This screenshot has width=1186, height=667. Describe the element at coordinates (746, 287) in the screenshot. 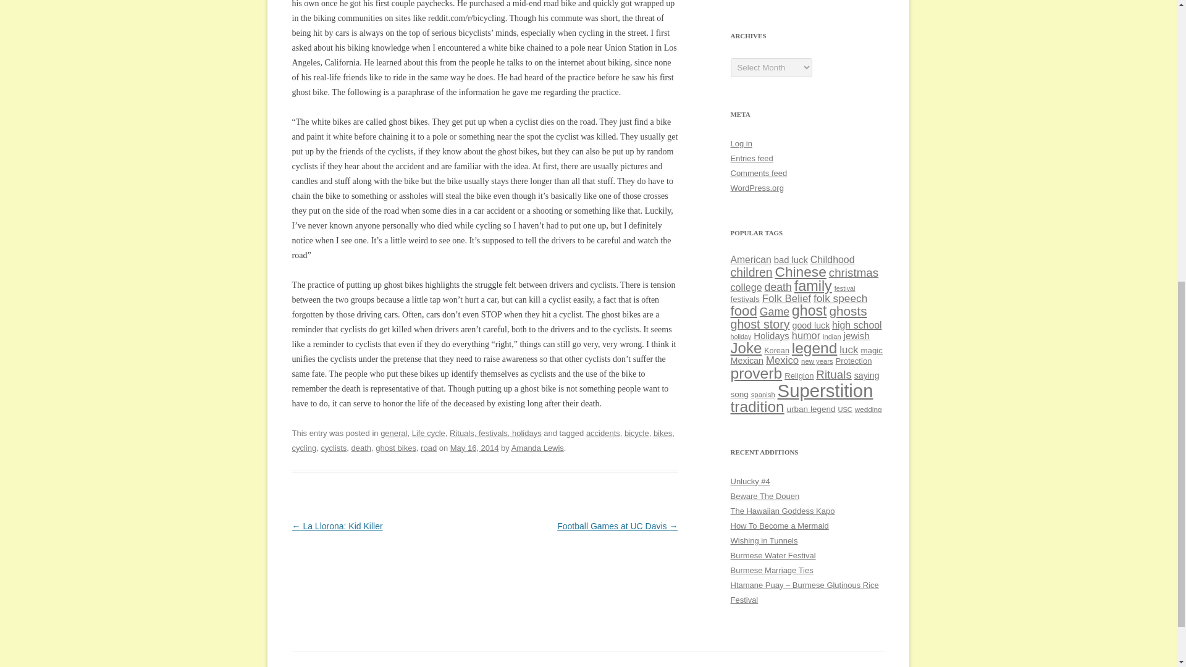

I see `college` at that location.